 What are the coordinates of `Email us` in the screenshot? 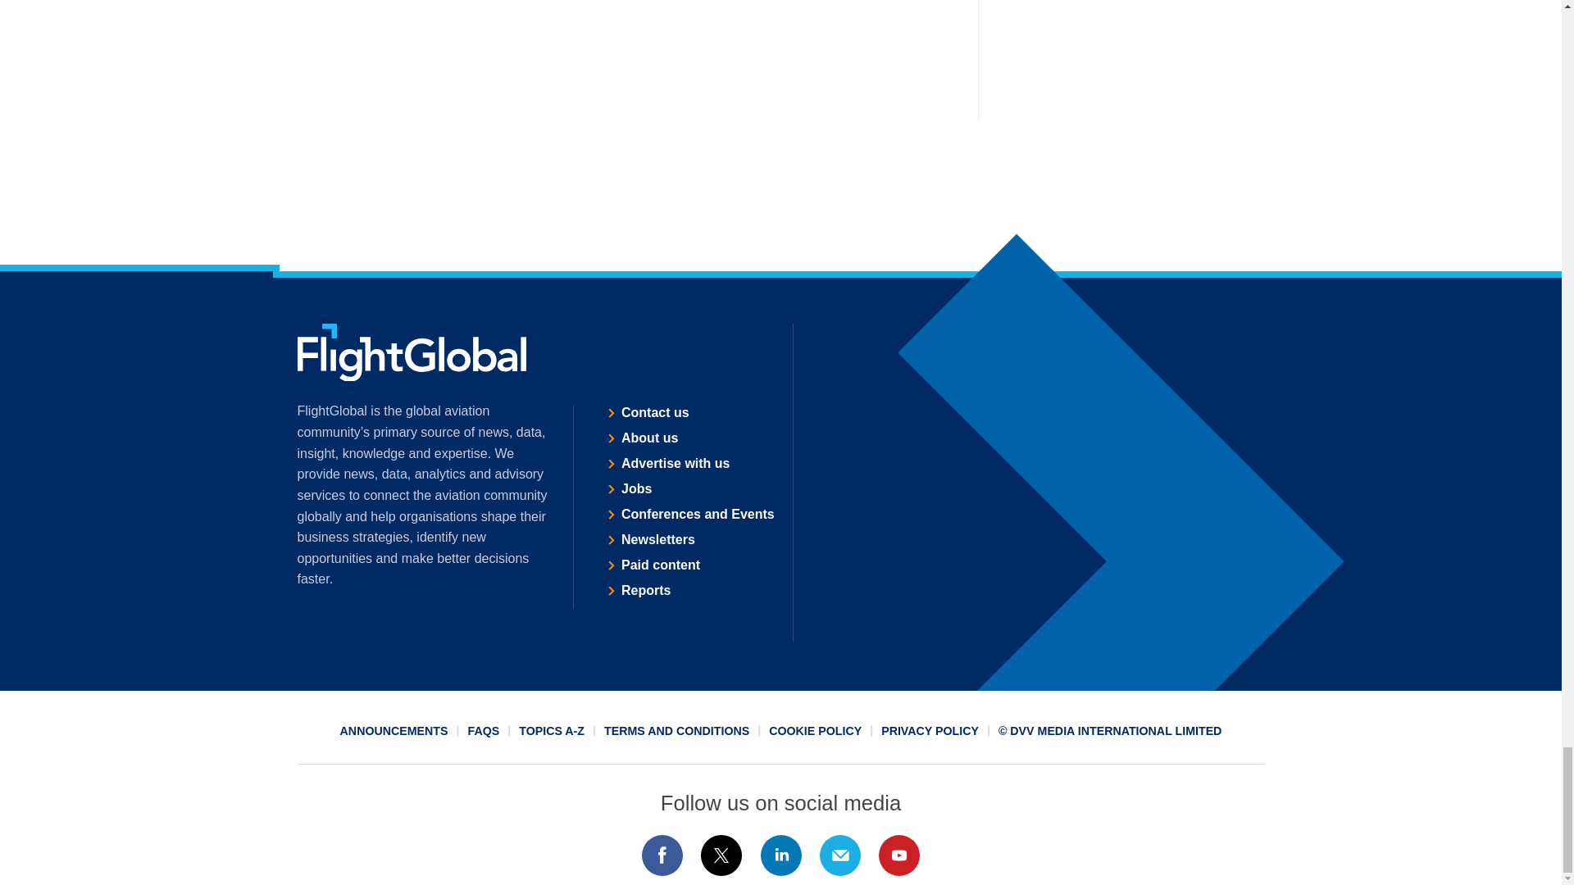 It's located at (839, 855).